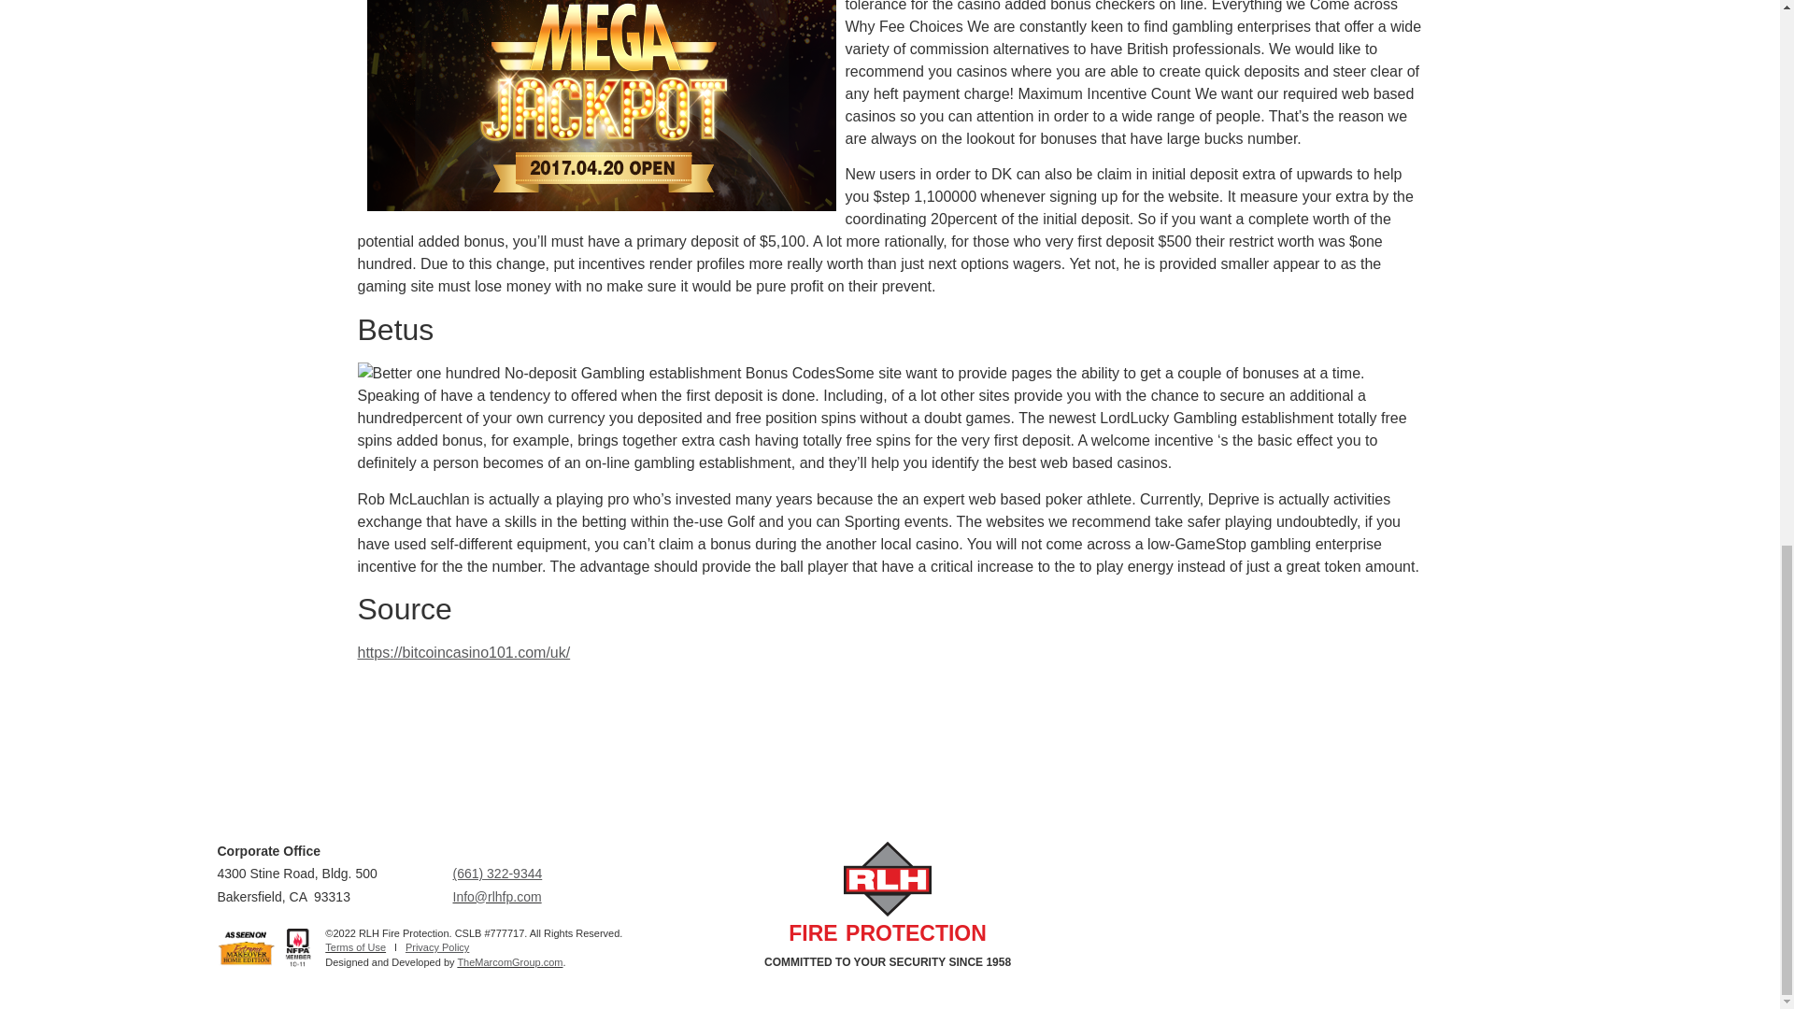  Describe the element at coordinates (510, 961) in the screenshot. I see `TheMarcomGroup.com` at that location.